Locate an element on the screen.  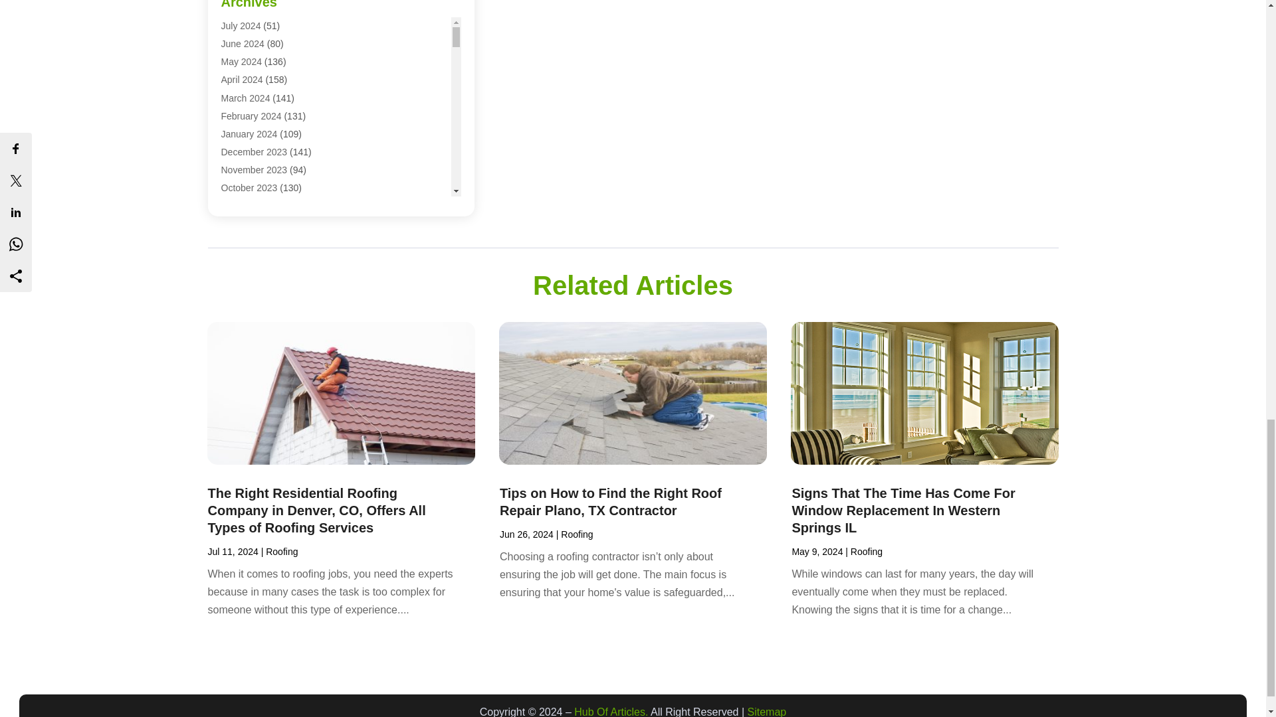
Agricultural Service is located at coordinates (261, 11).